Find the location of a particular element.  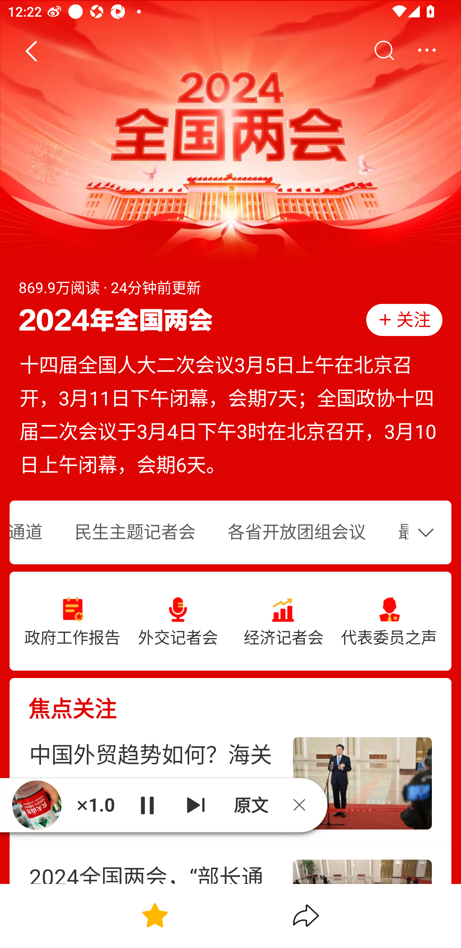

分享  is located at coordinates (306, 916).